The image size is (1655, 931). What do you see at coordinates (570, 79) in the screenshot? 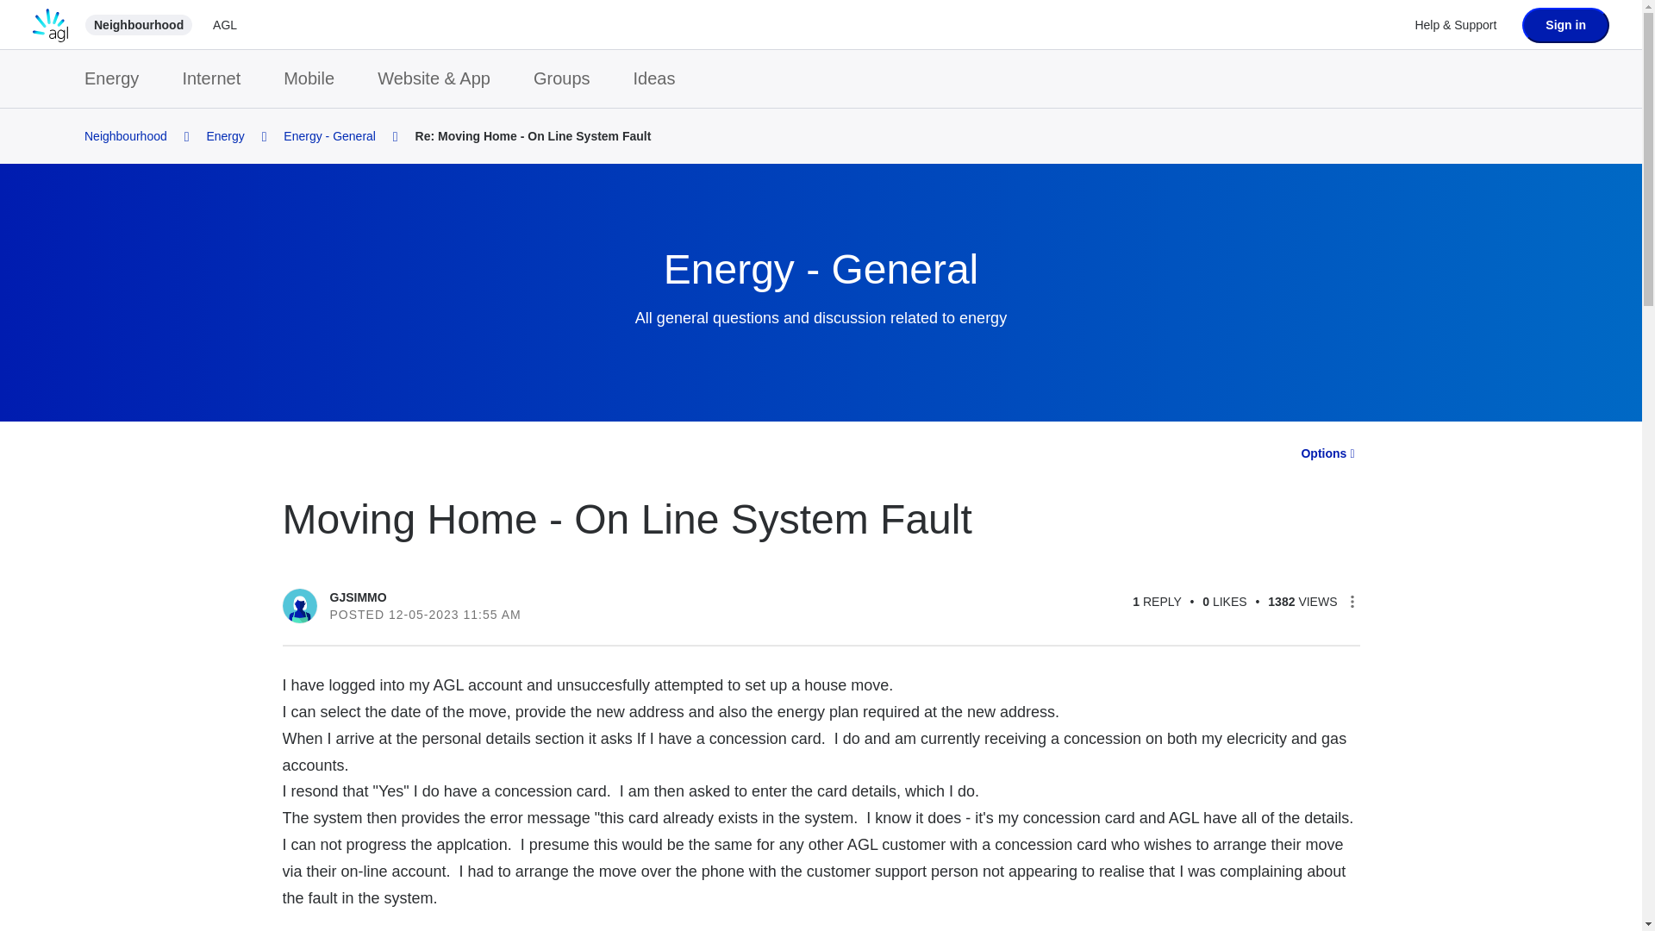
I see `Groups` at bounding box center [570, 79].